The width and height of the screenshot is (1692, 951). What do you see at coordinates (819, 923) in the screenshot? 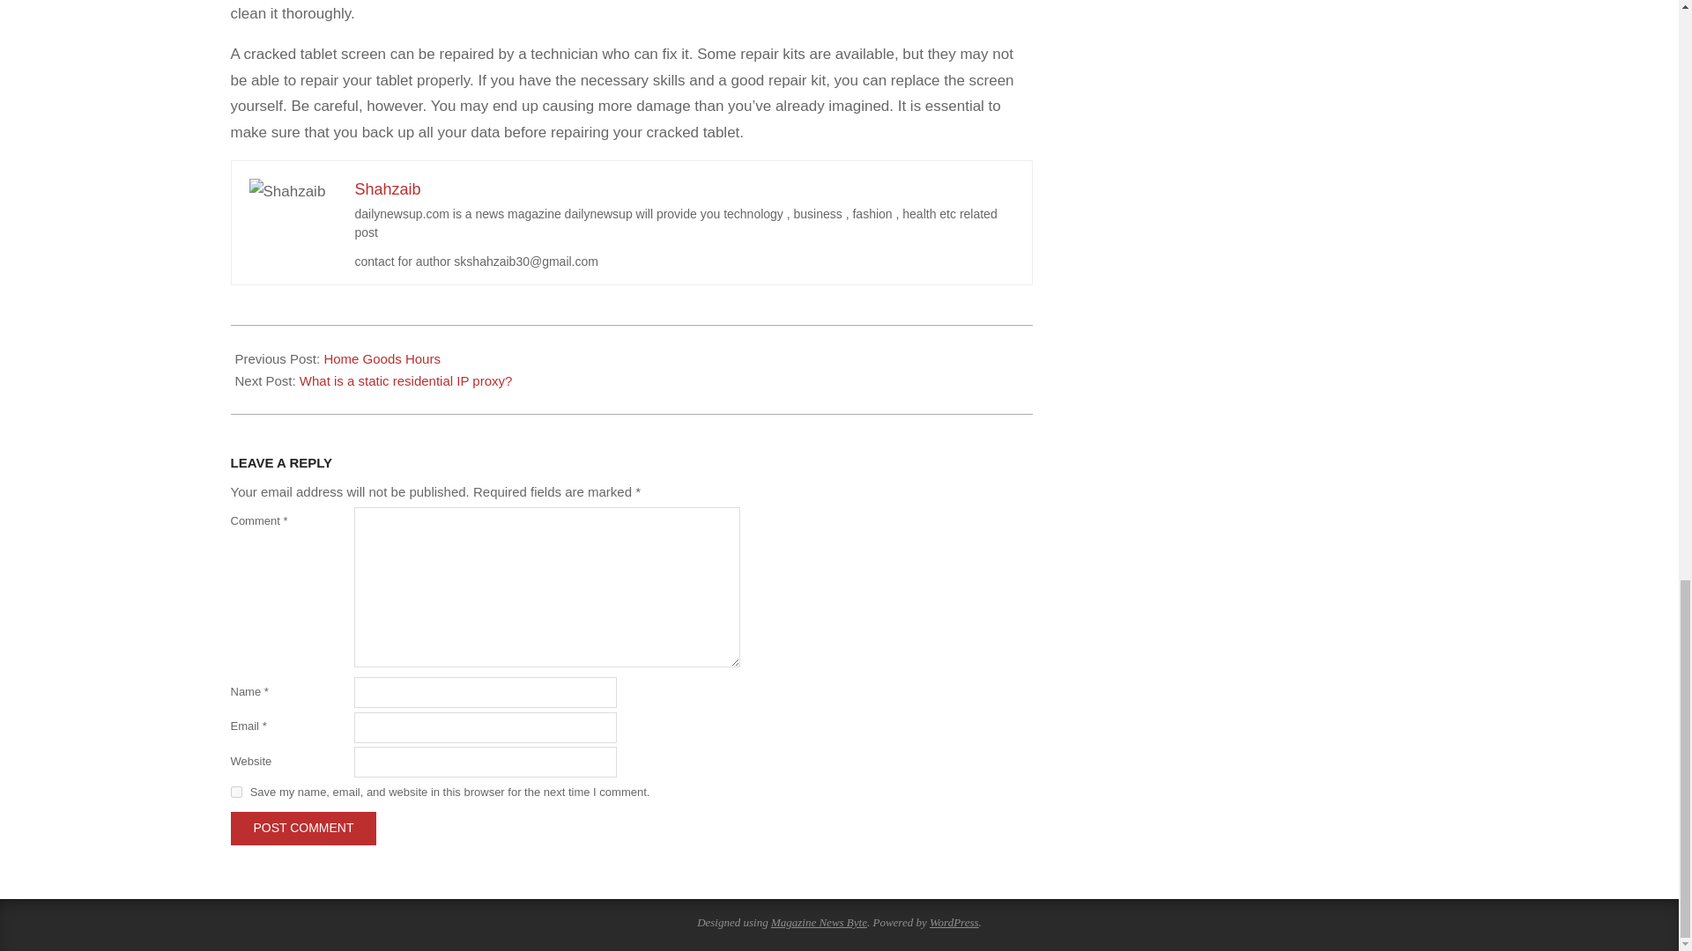
I see `Magazine News Byte` at bounding box center [819, 923].